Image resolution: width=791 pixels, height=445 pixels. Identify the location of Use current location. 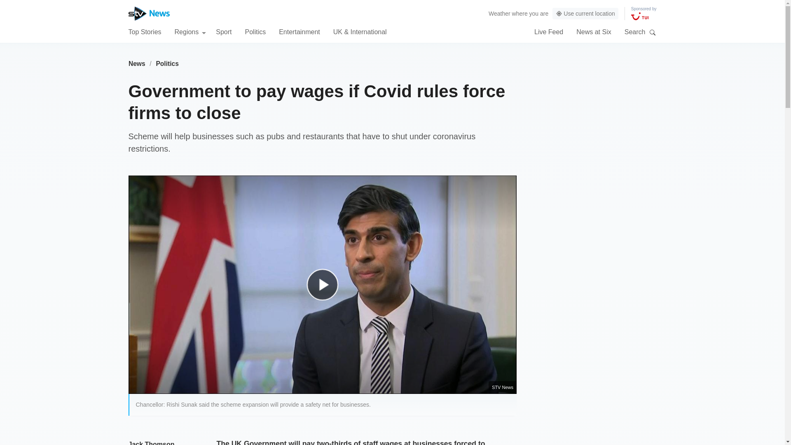
(585, 14).